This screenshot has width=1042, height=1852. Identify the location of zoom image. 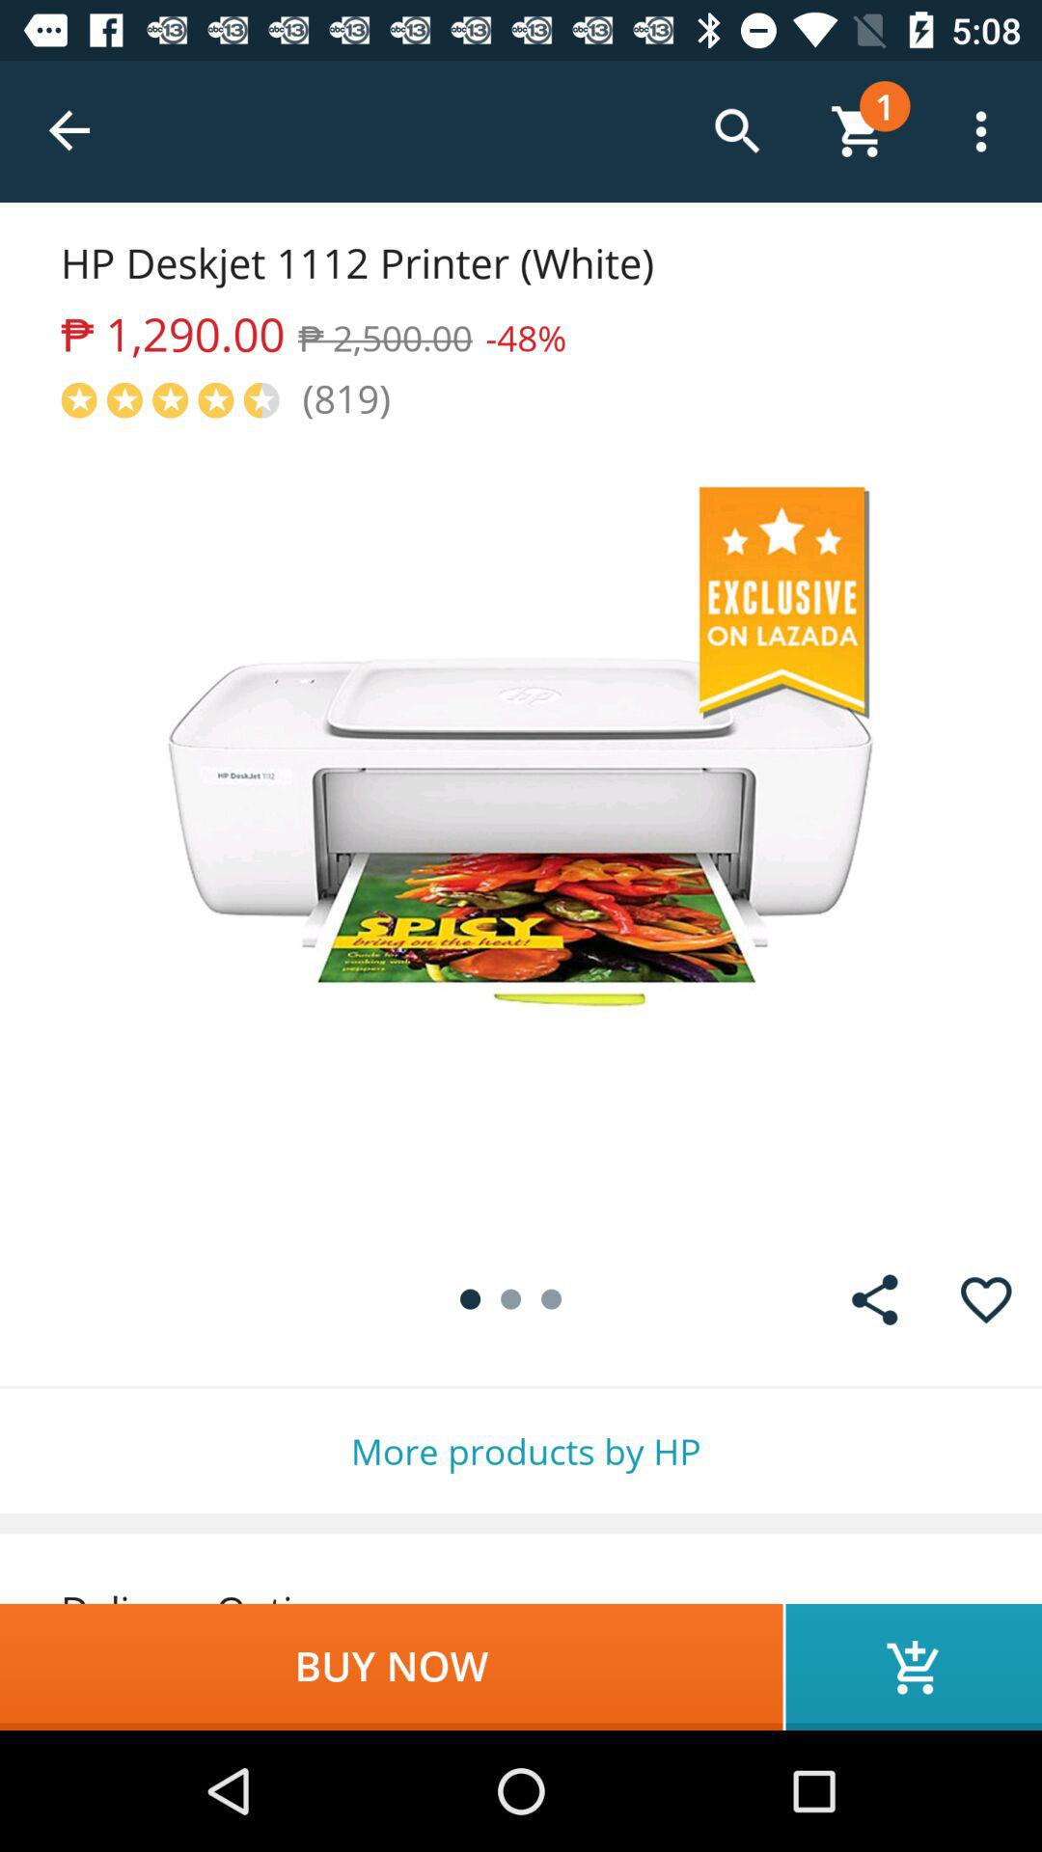
(521, 833).